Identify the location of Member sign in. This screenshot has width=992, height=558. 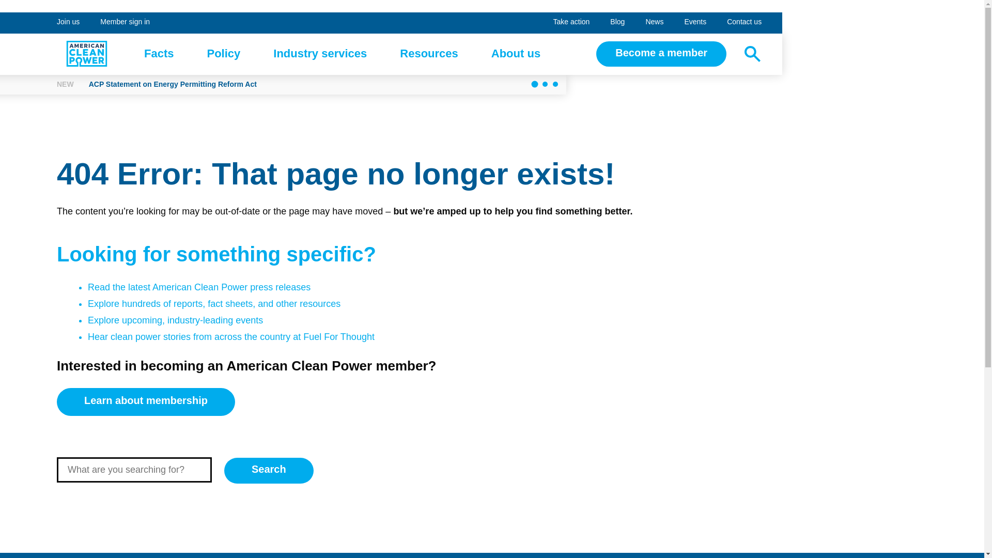
(571, 23).